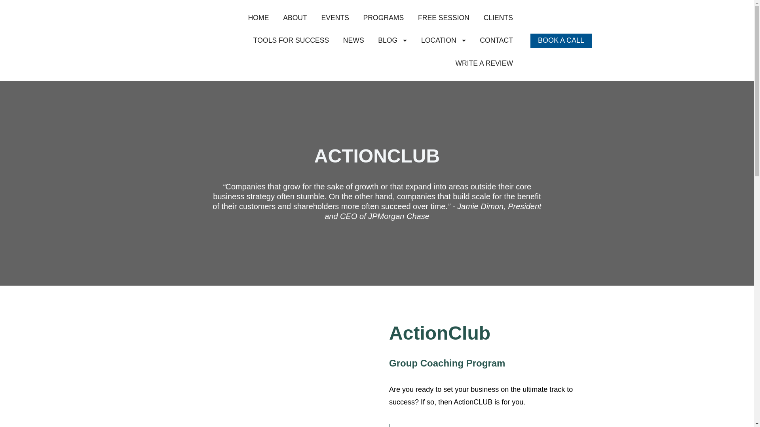  Describe the element at coordinates (258, 18) in the screenshot. I see `HOME` at that location.